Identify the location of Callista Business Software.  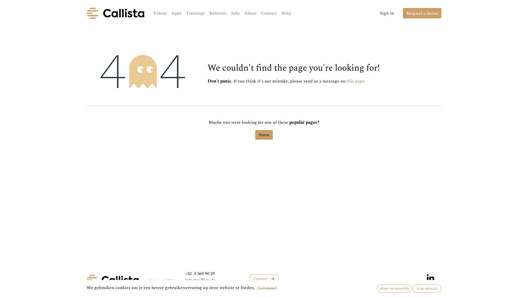
(116, 13).